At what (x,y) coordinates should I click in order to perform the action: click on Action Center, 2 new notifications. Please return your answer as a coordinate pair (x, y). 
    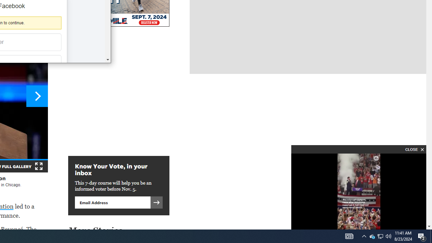
    Looking at the image, I should click on (414, 149).